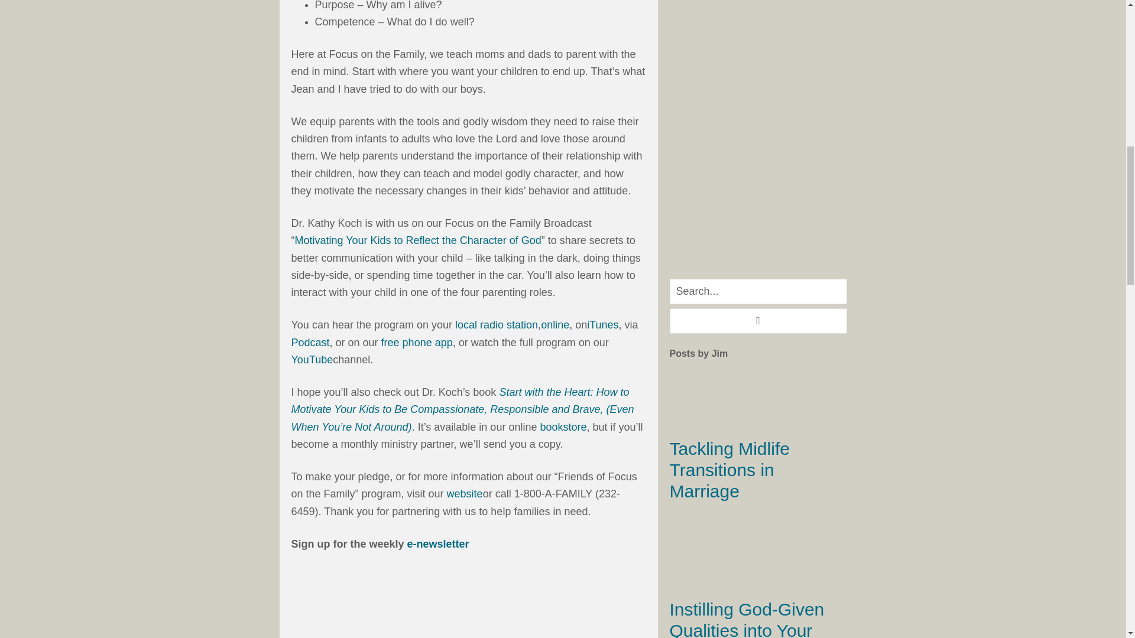  I want to click on YouTube, so click(311, 359).